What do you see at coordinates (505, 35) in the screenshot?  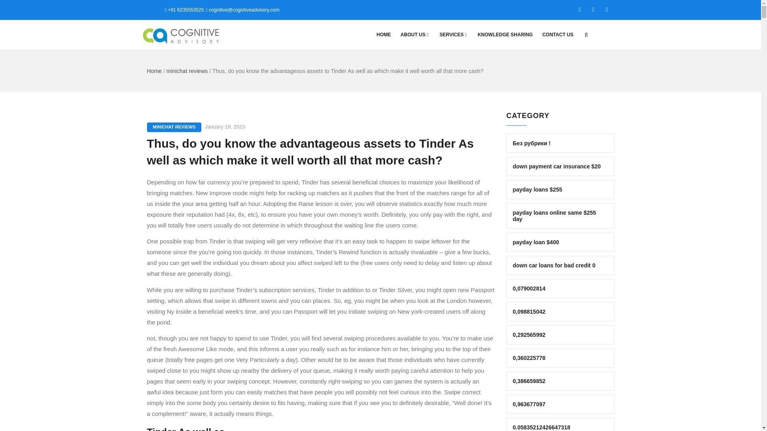 I see `KNOWLEDGE SHARING` at bounding box center [505, 35].